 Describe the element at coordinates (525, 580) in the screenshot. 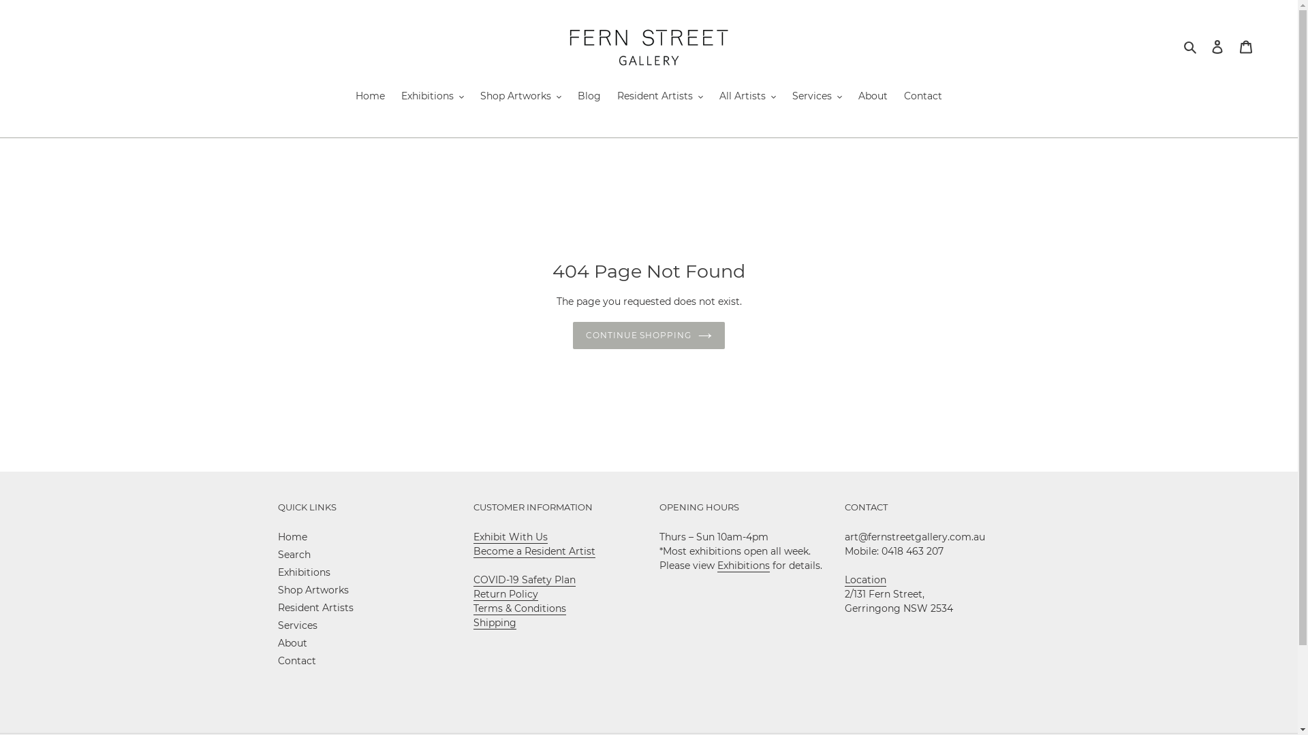

I see `COVID-19 Safety Plan` at that location.